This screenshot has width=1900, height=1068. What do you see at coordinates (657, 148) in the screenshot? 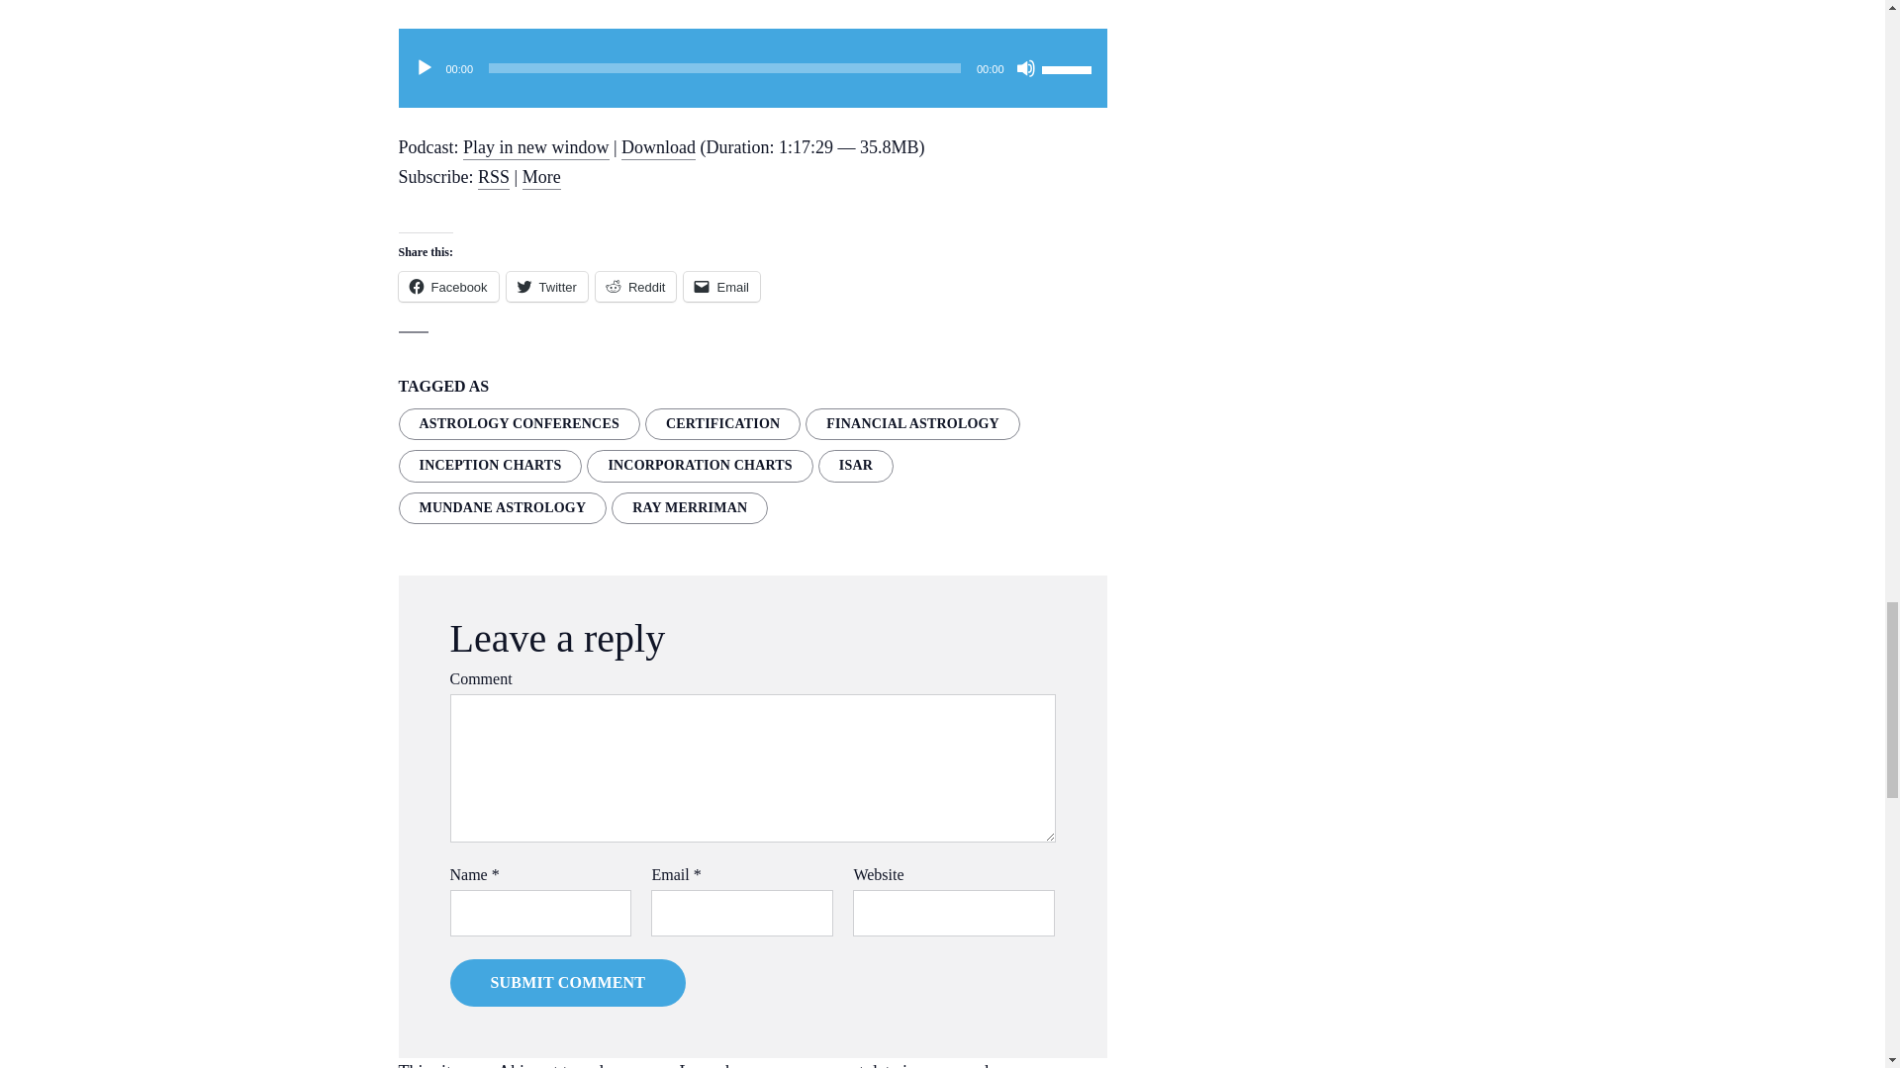
I see `Download` at bounding box center [657, 148].